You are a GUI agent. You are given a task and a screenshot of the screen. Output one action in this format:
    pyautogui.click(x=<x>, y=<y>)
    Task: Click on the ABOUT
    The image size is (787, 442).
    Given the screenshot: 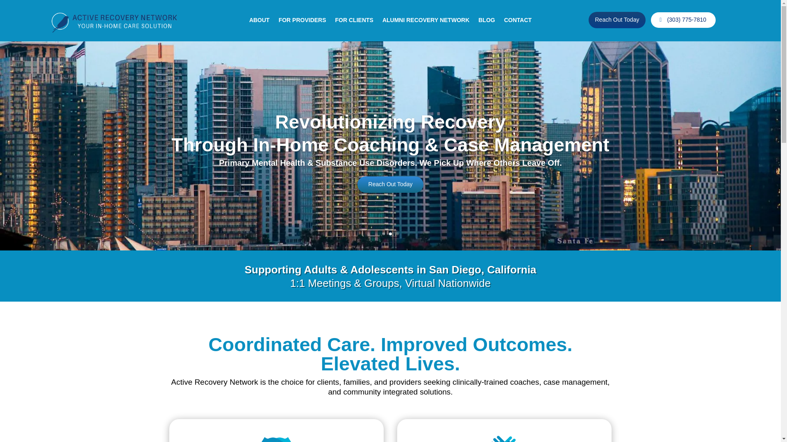 What is the action you would take?
    pyautogui.click(x=259, y=21)
    